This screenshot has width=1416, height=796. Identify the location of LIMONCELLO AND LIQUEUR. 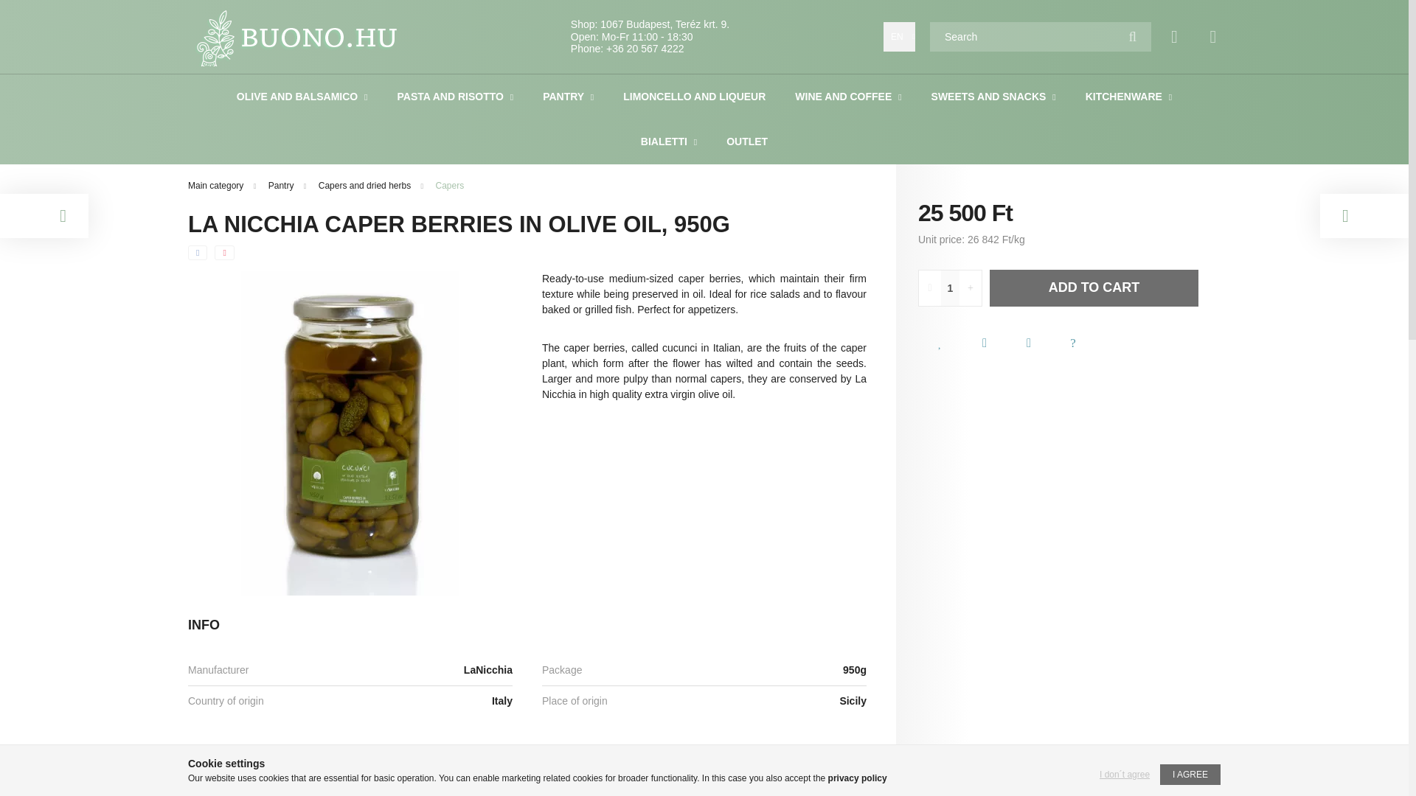
(694, 97).